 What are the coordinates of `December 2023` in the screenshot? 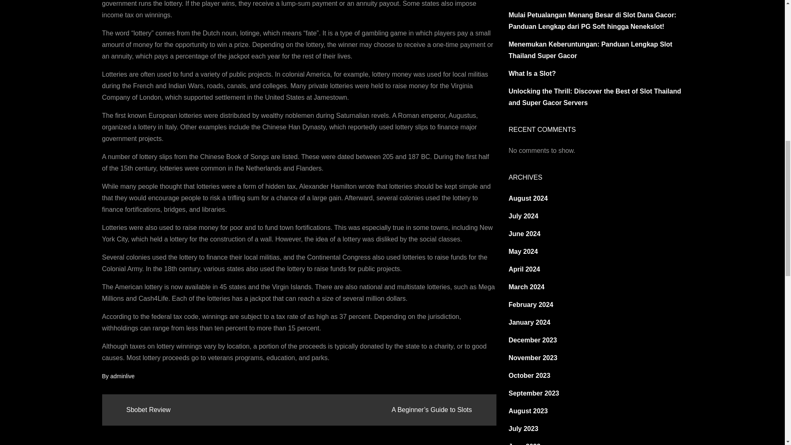 It's located at (532, 340).